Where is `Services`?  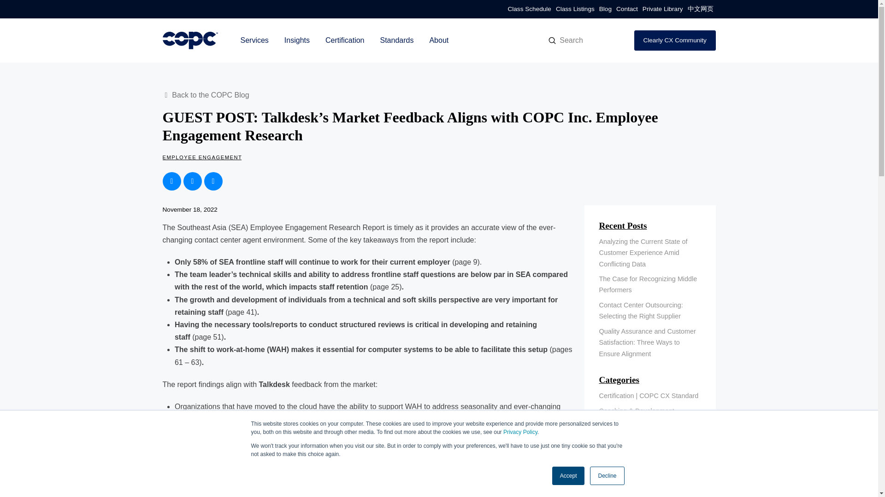 Services is located at coordinates (254, 40).